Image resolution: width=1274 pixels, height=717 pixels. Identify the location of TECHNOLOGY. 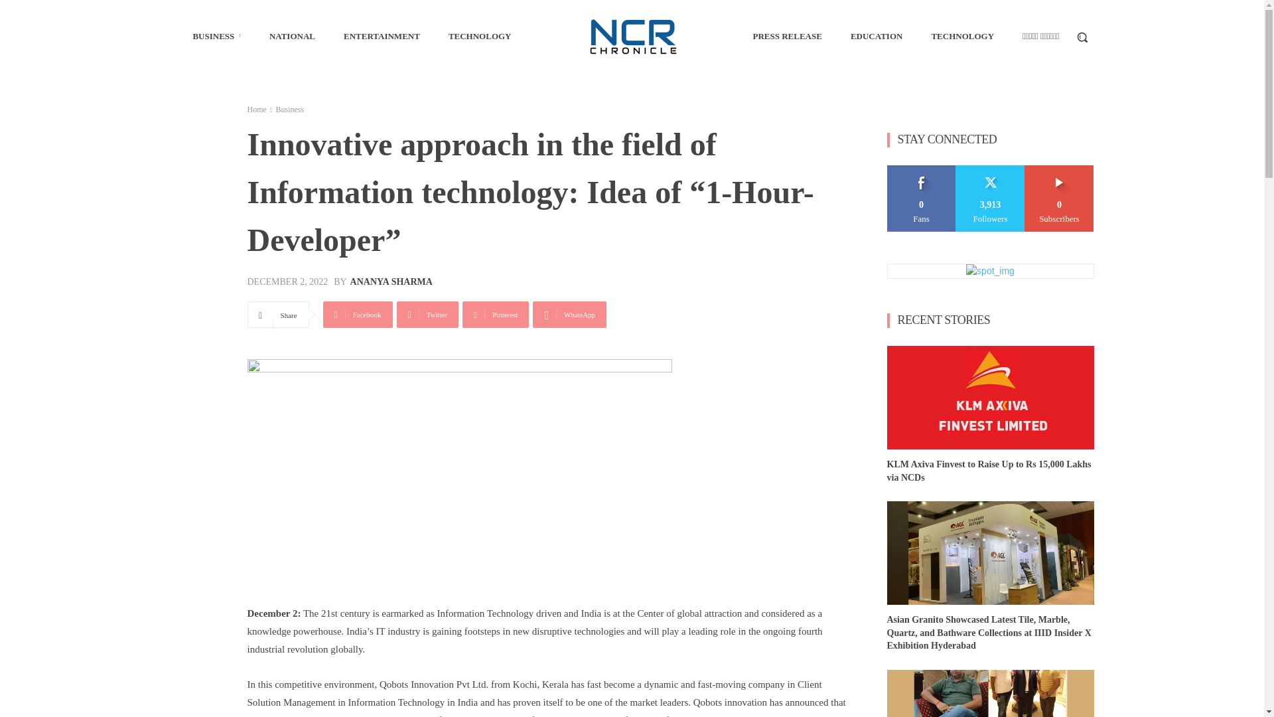
(480, 36).